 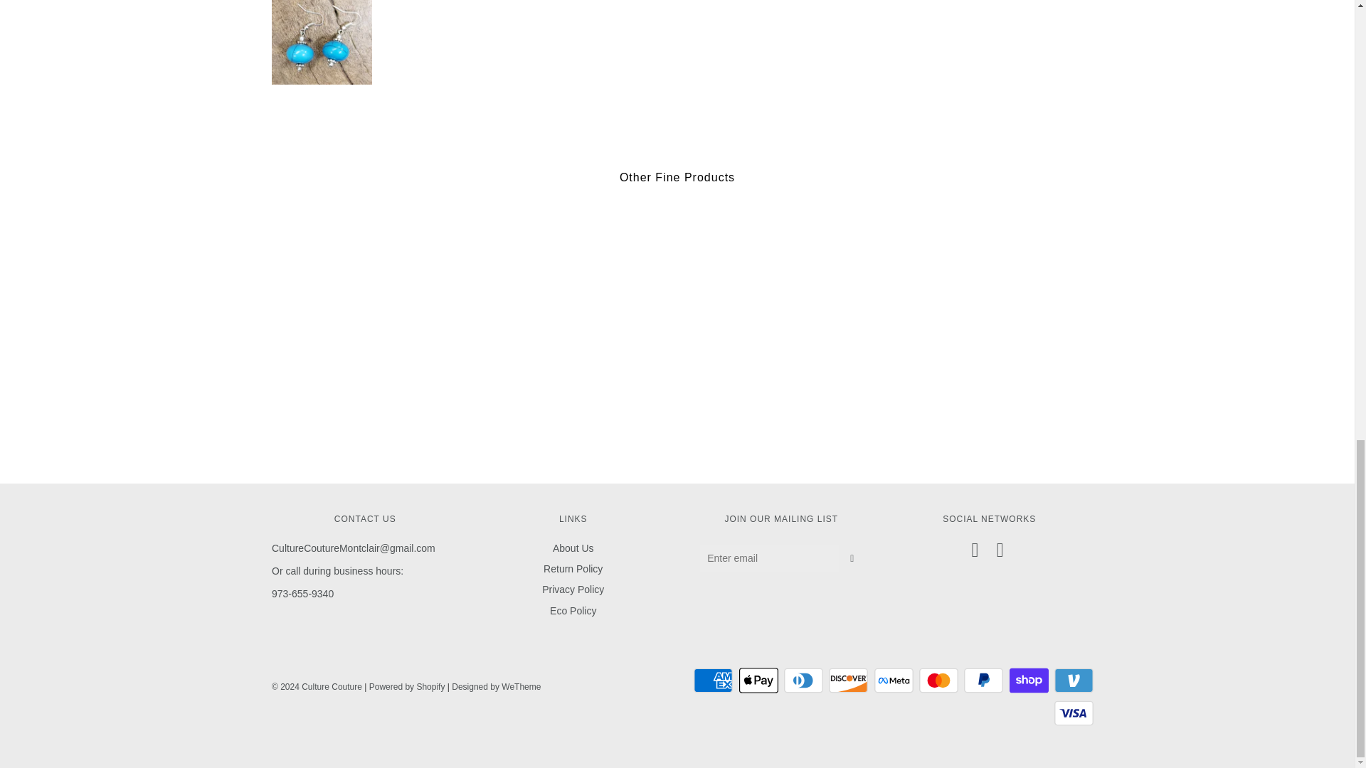 What do you see at coordinates (804, 681) in the screenshot?
I see `Diners Club` at bounding box center [804, 681].